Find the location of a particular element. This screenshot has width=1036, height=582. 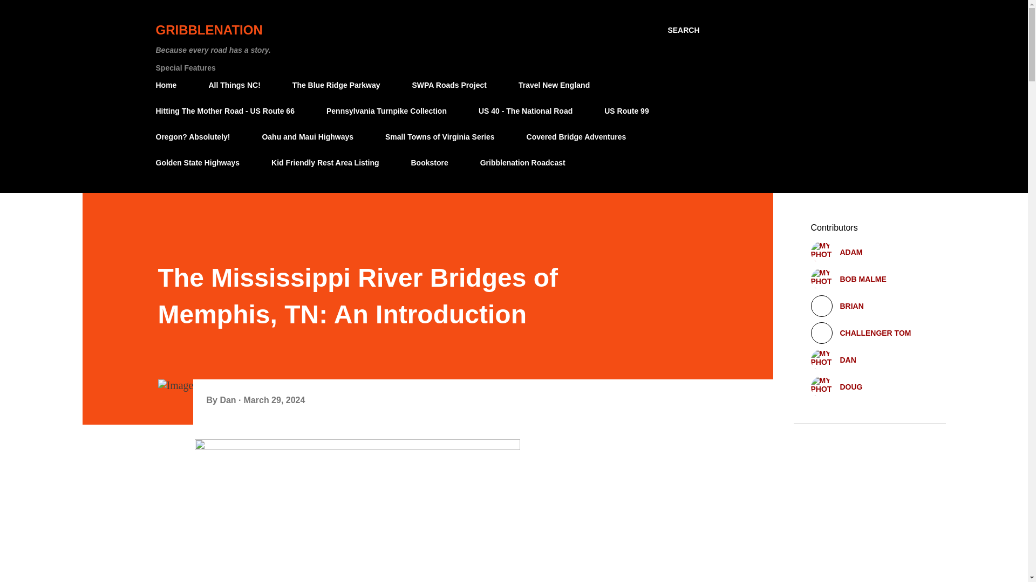

Bookstore is located at coordinates (430, 162).